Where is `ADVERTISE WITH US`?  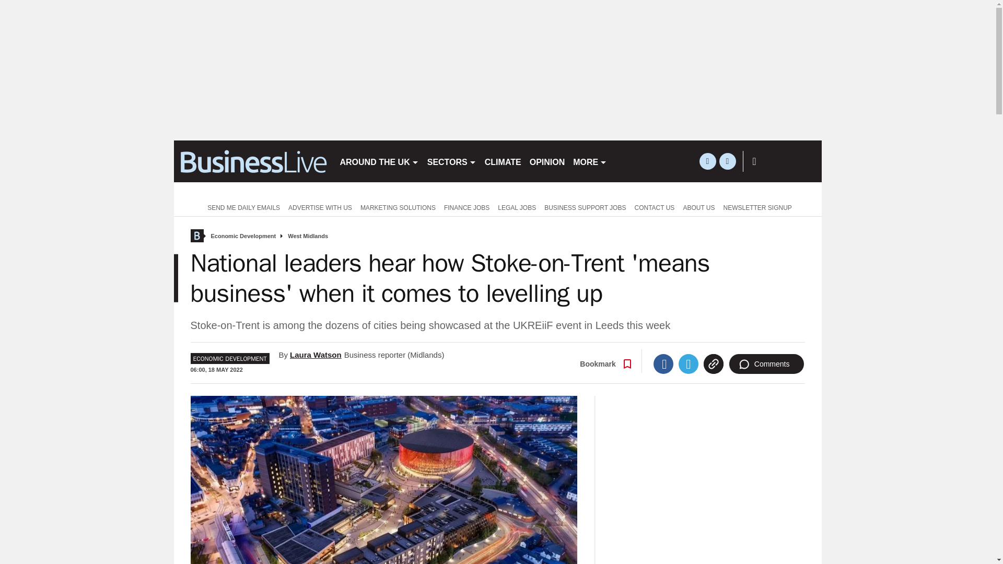 ADVERTISE WITH US is located at coordinates (320, 207).